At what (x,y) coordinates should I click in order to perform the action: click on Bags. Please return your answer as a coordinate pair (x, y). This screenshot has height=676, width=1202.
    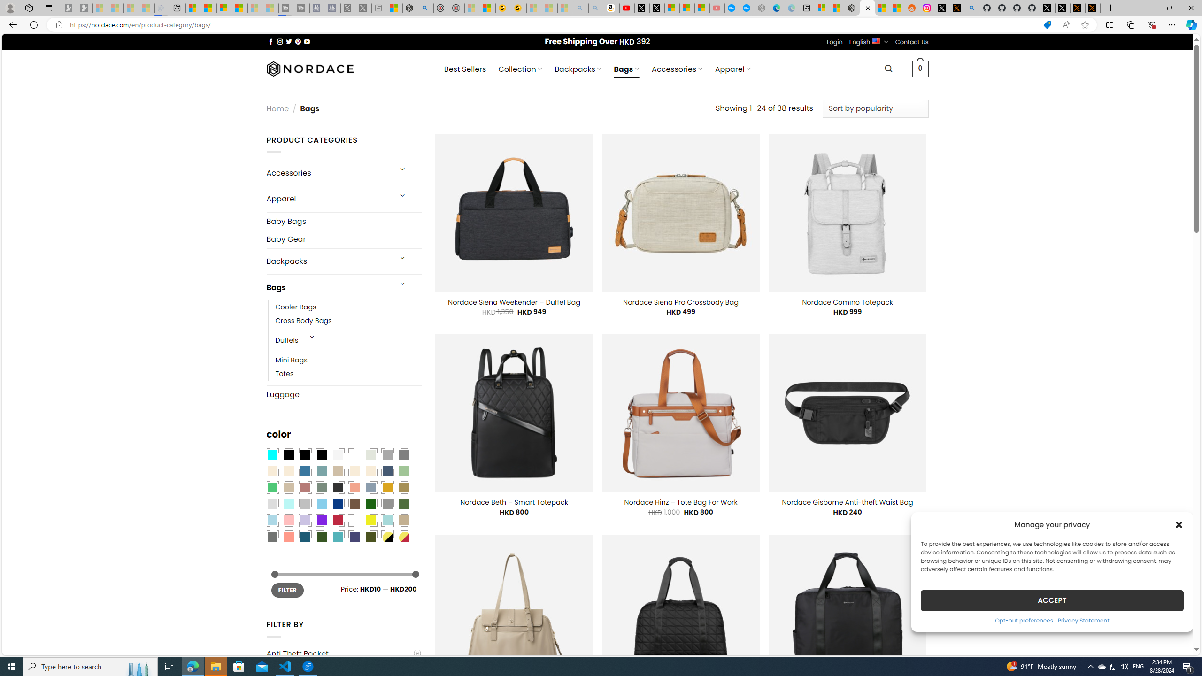
    Looking at the image, I should click on (328, 287).